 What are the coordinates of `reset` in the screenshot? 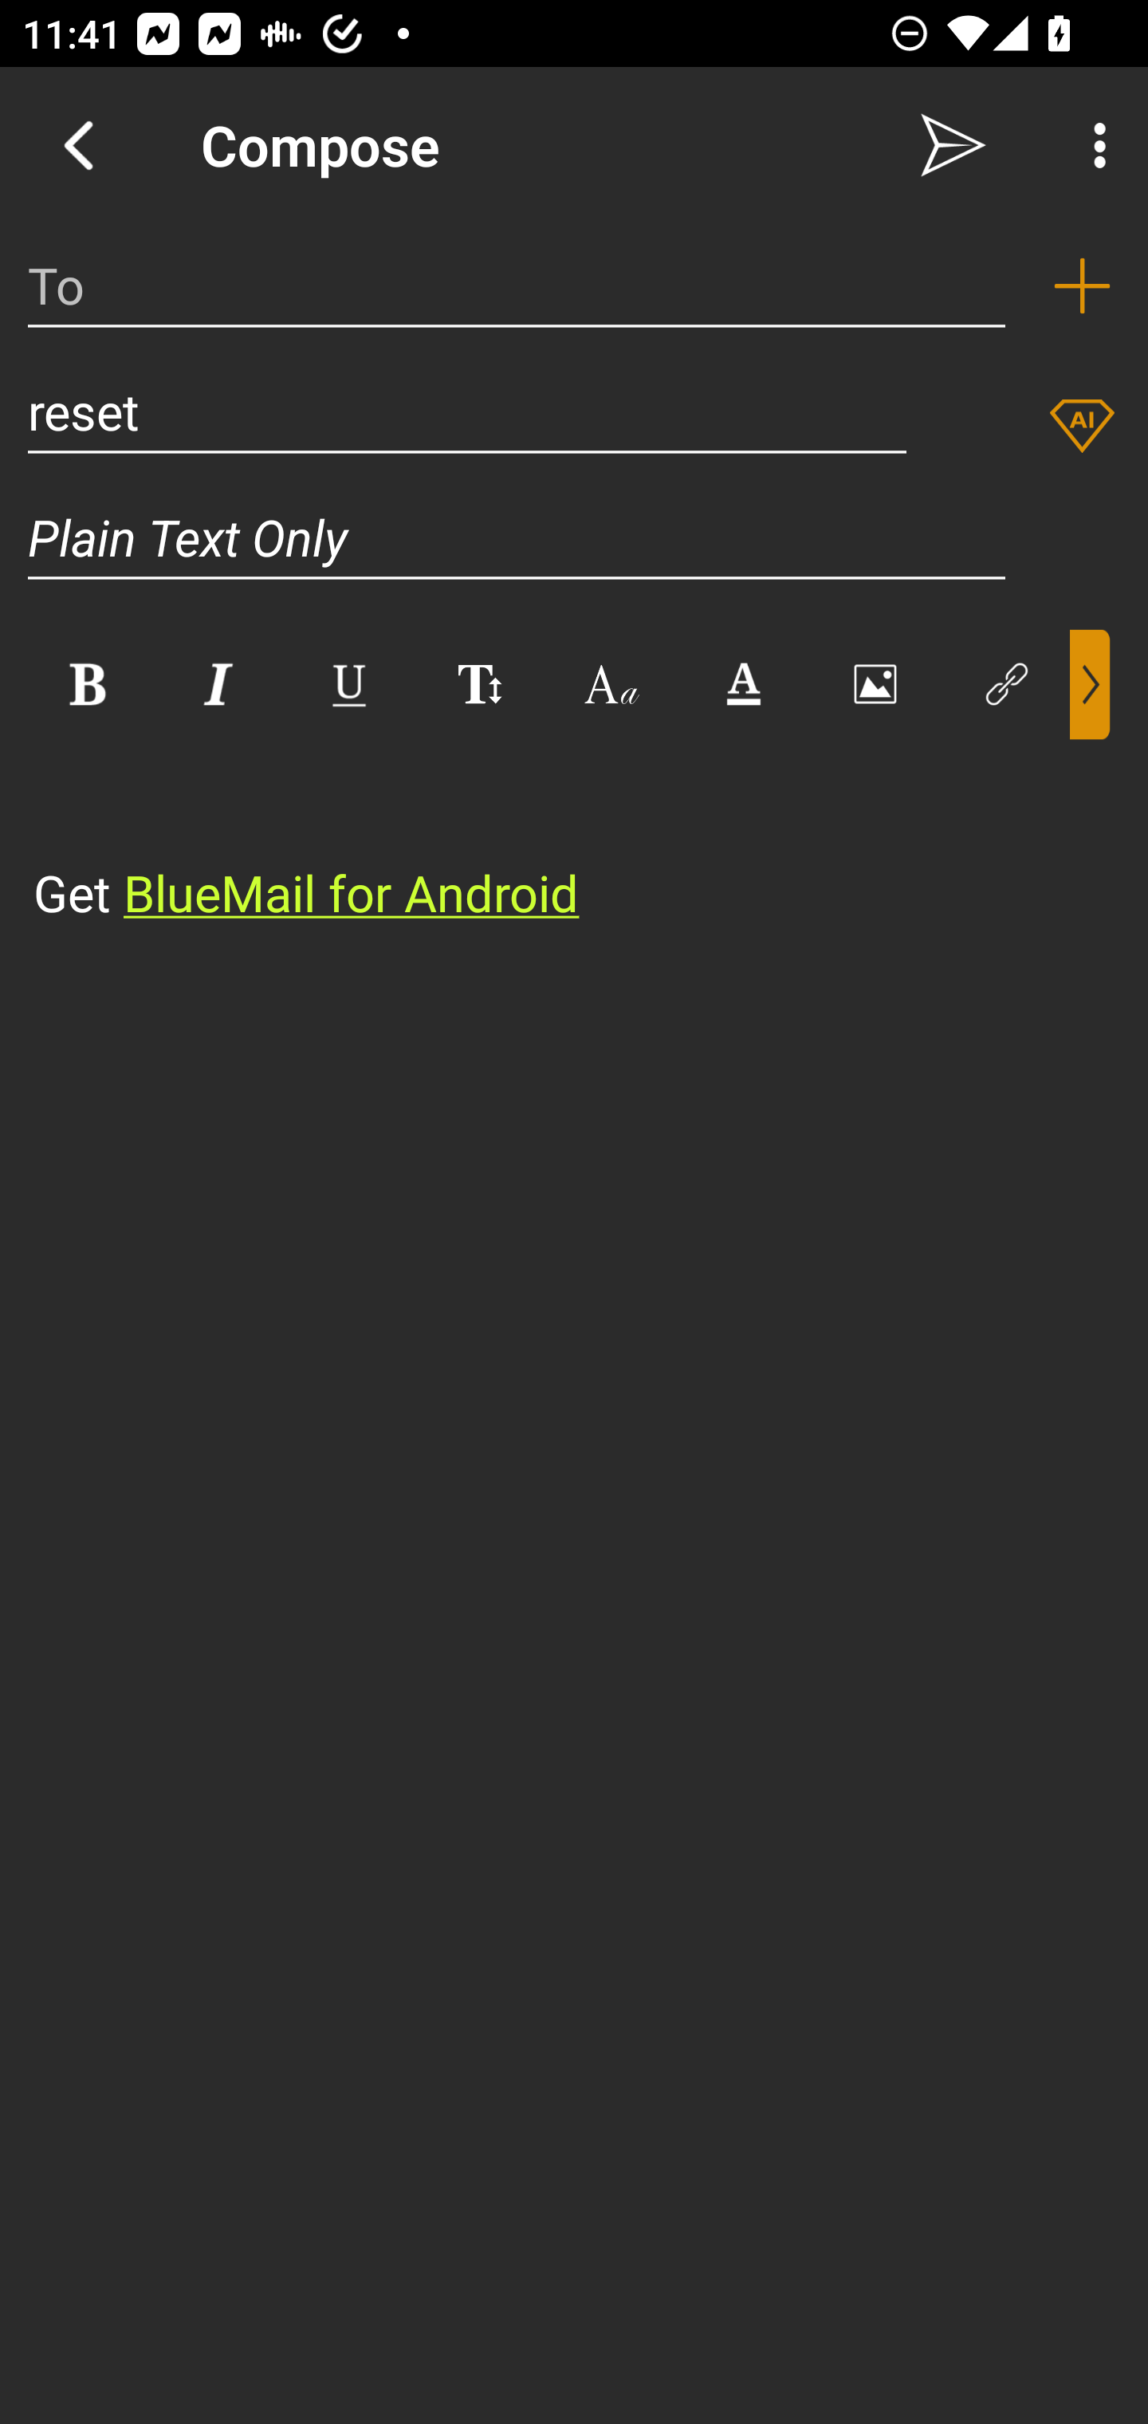 It's located at (467, 411).